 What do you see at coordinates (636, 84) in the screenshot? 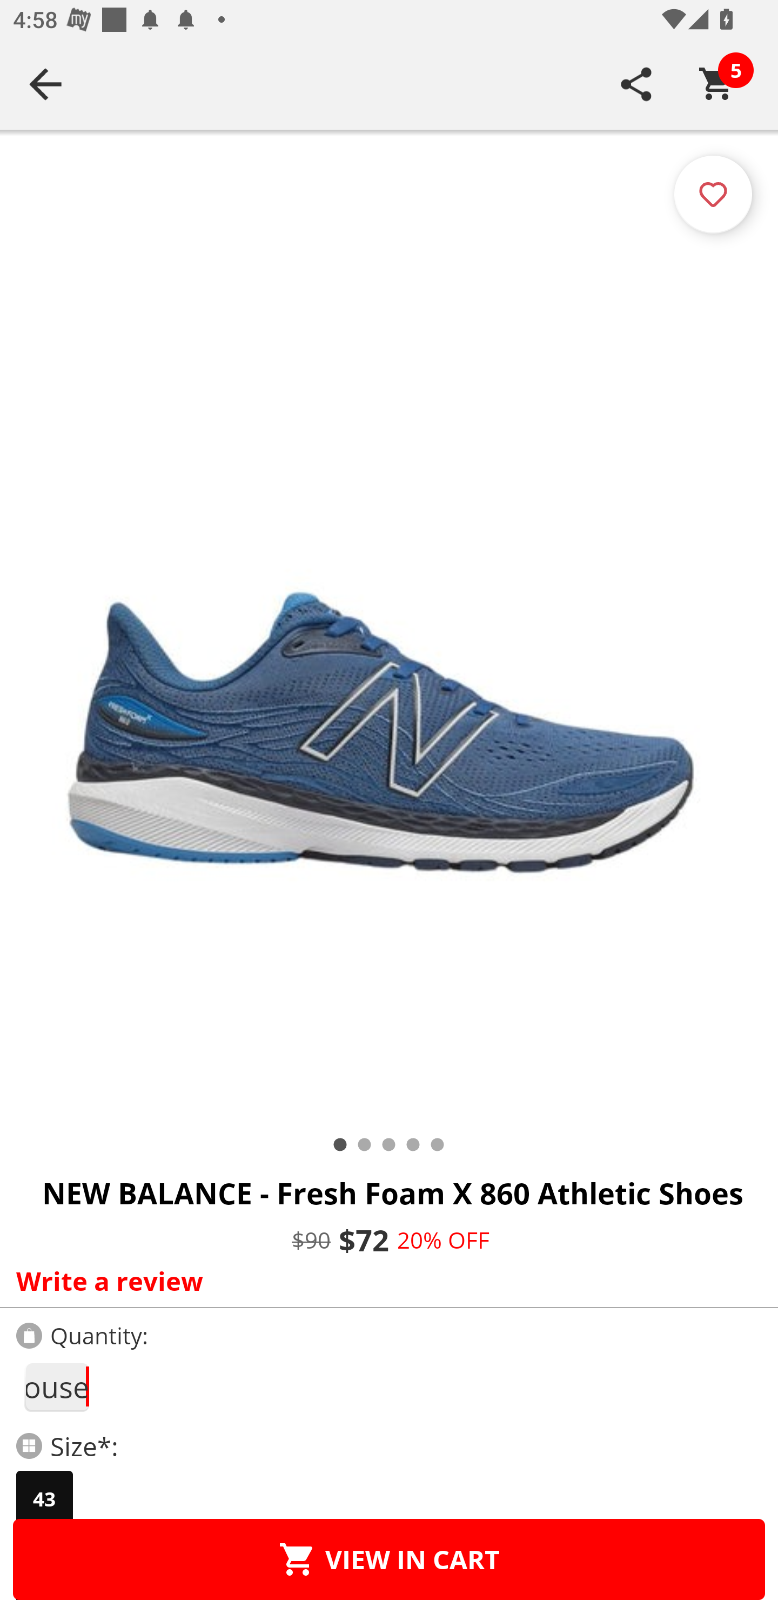
I see `SHARE` at bounding box center [636, 84].